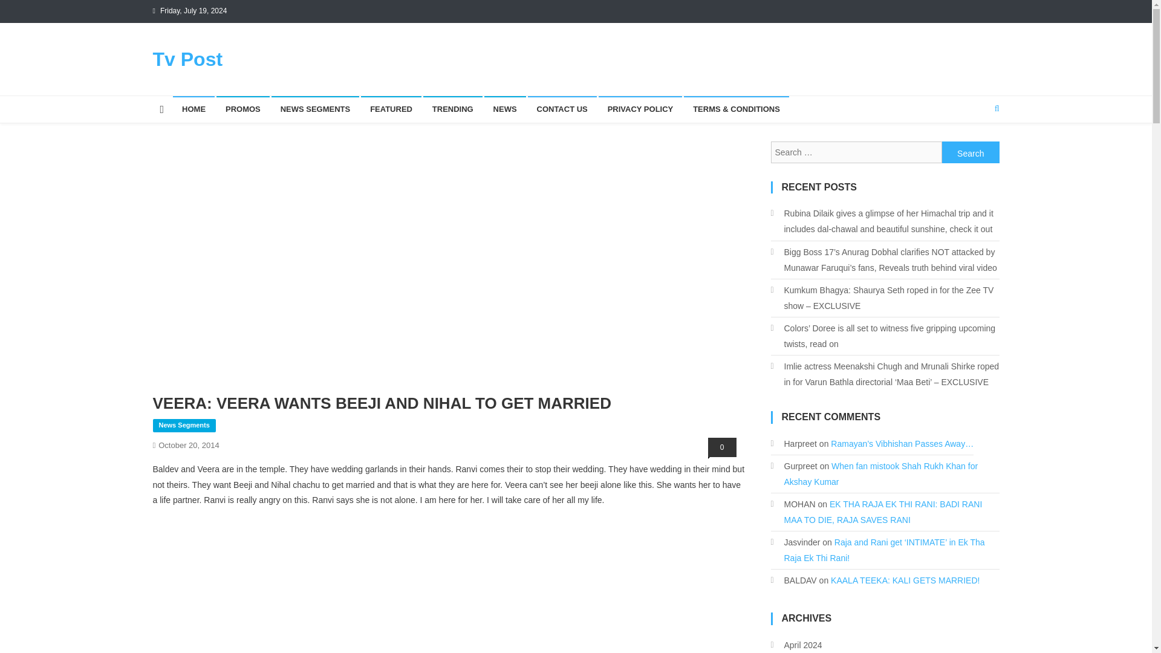 The width and height of the screenshot is (1161, 653). I want to click on CONTACT US, so click(561, 109).